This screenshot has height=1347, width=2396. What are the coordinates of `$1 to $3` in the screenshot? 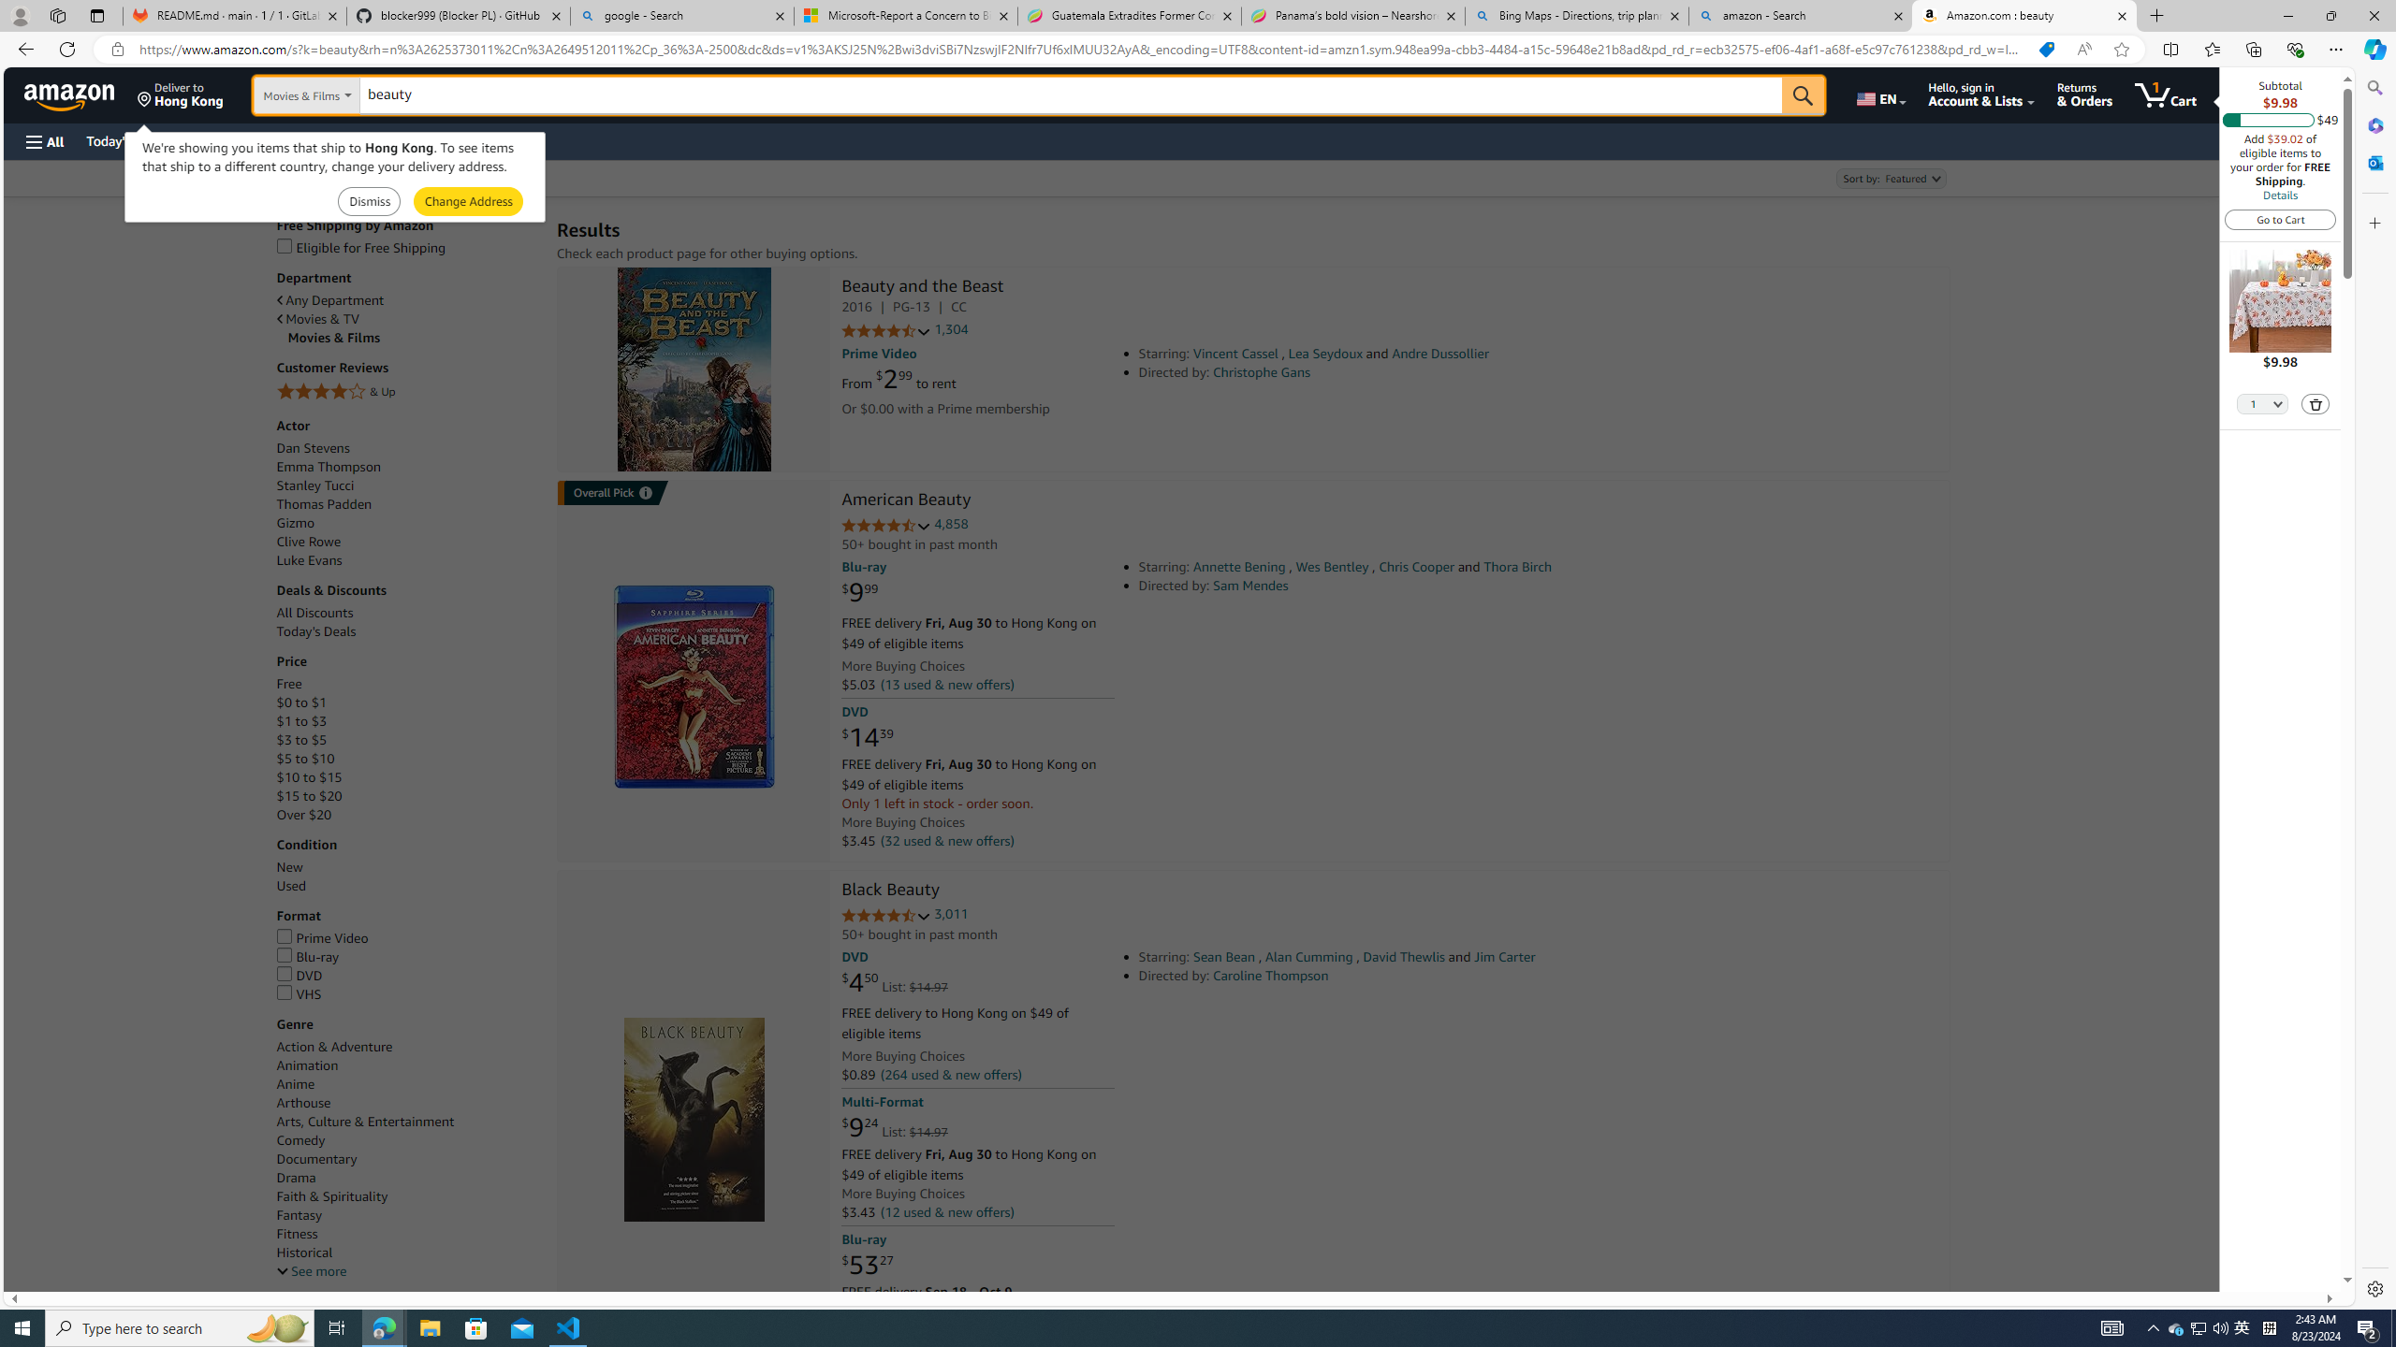 It's located at (407, 722).